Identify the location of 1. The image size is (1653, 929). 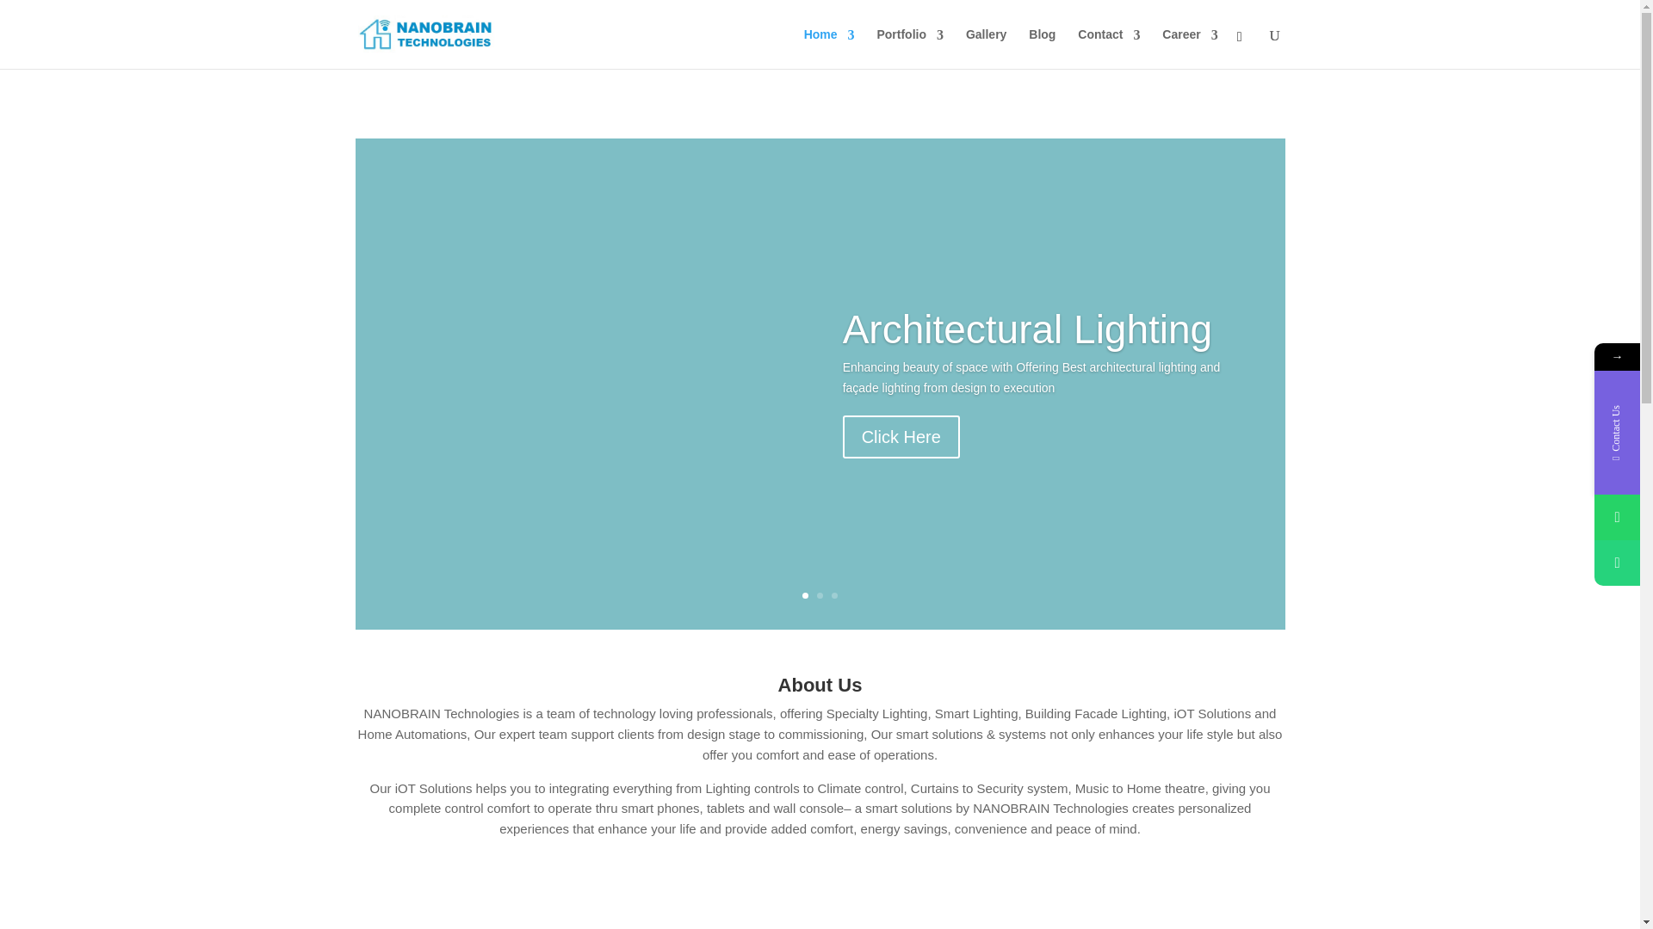
(804, 594).